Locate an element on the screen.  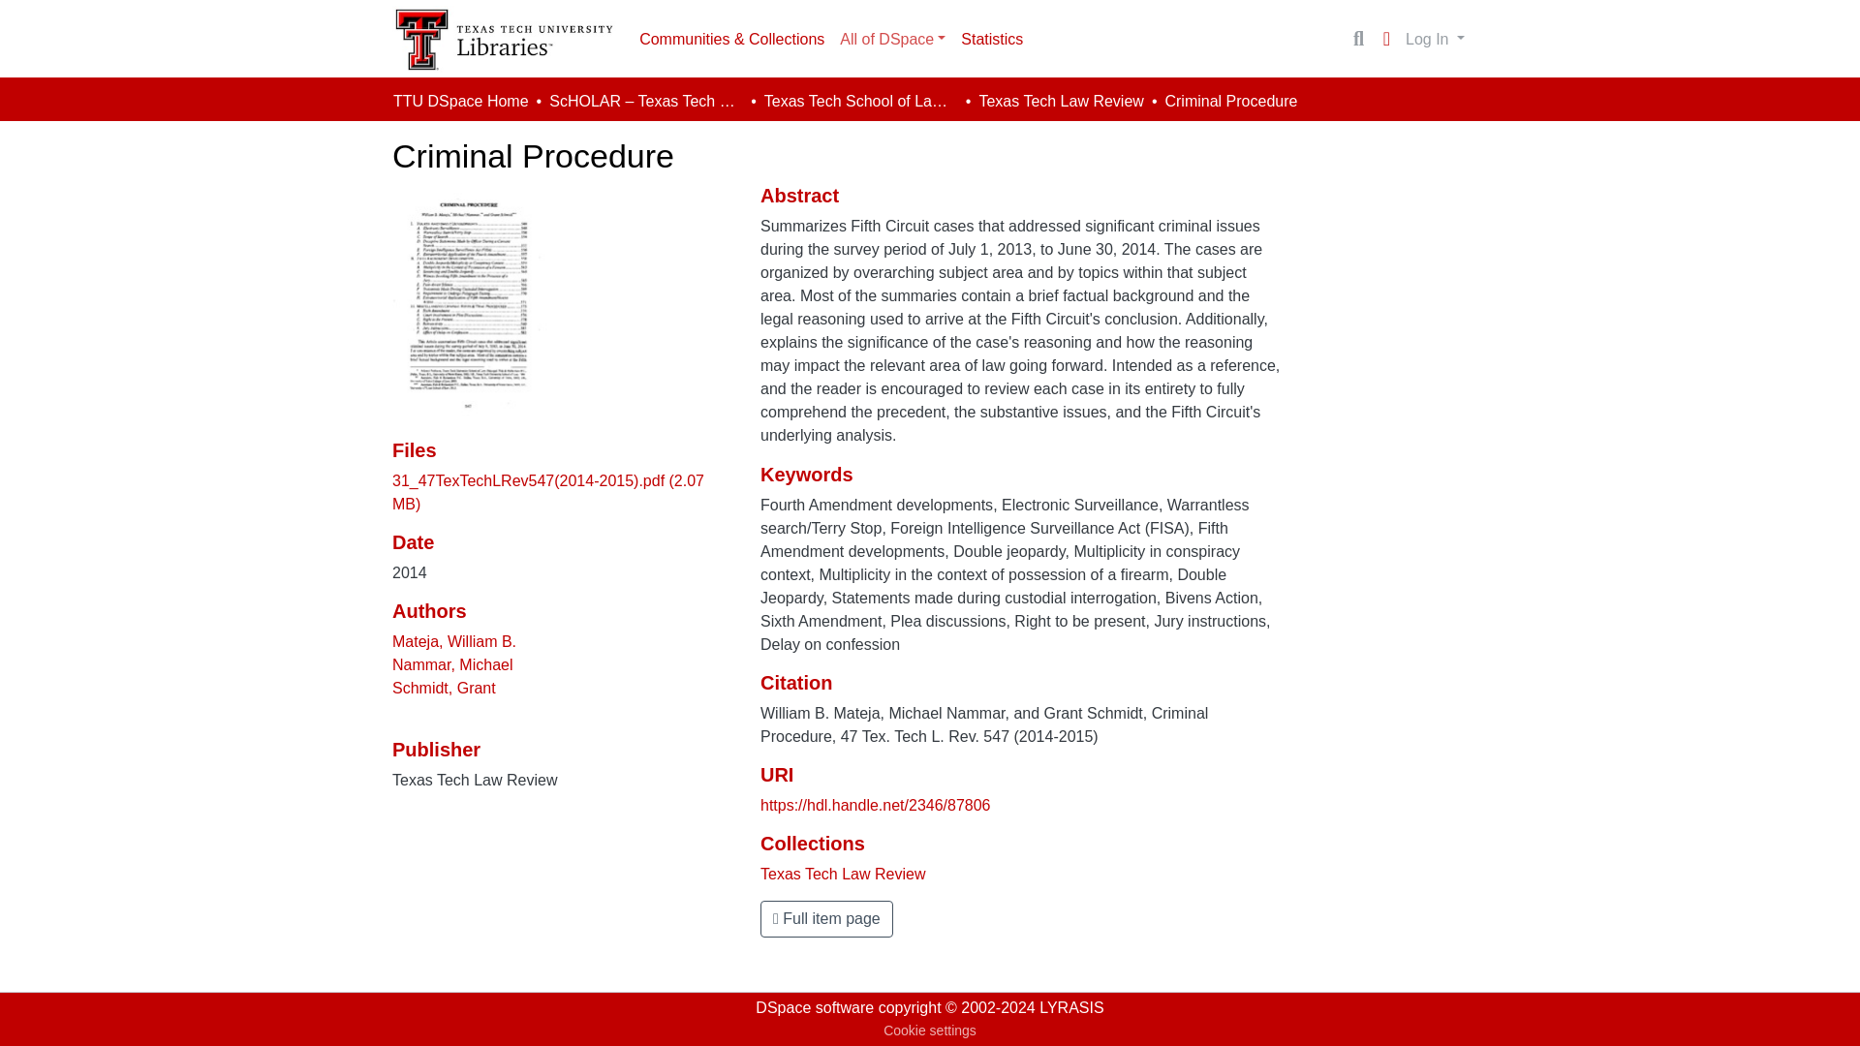
All of DSpace is located at coordinates (891, 39).